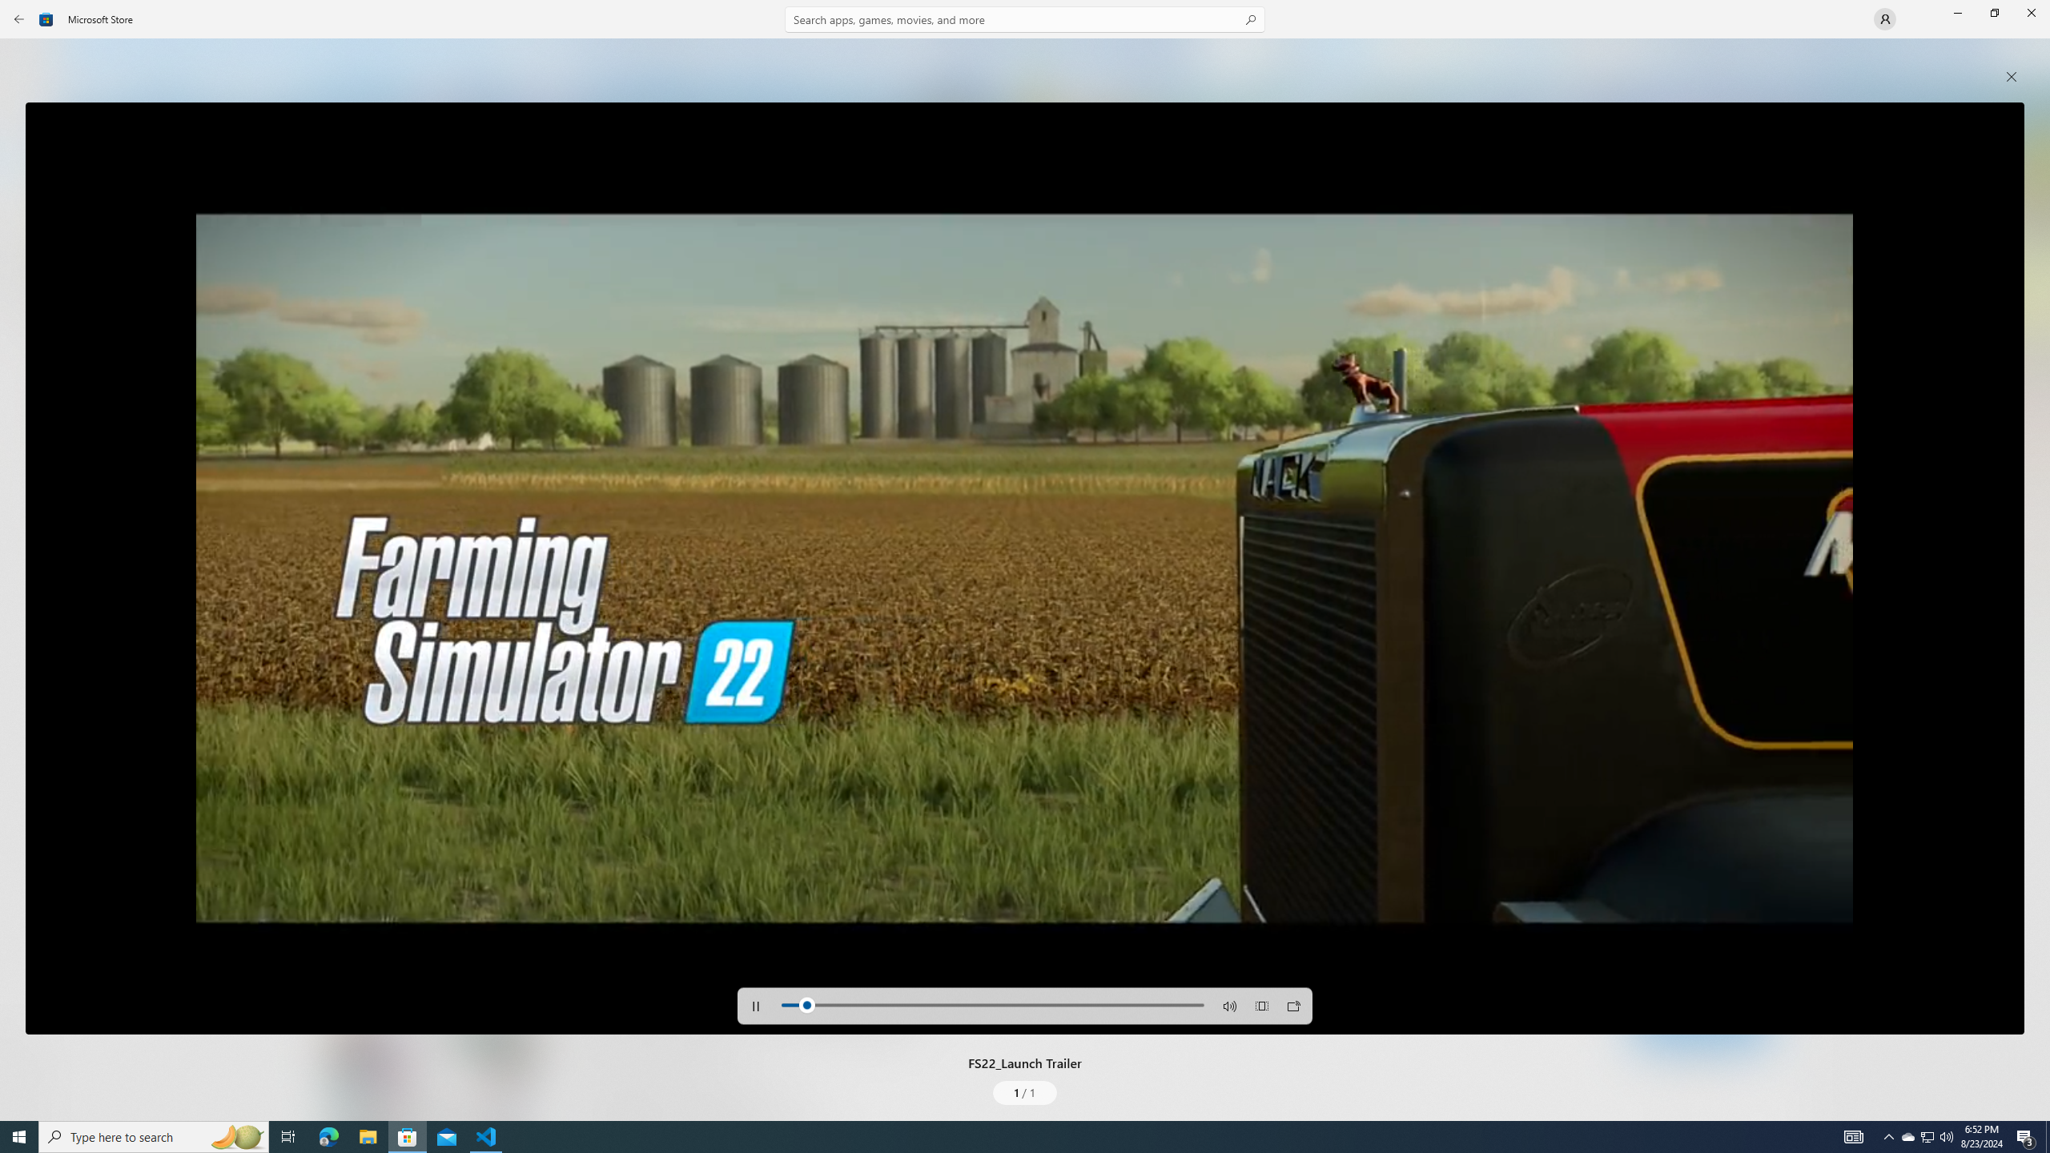 This screenshot has width=2050, height=1153. I want to click on AI Hub, so click(29, 311).